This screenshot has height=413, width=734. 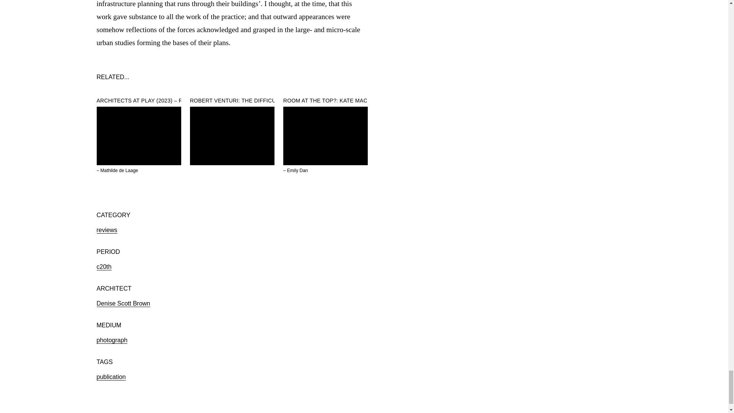 What do you see at coordinates (123, 304) in the screenshot?
I see `Denise Scott Brown` at bounding box center [123, 304].